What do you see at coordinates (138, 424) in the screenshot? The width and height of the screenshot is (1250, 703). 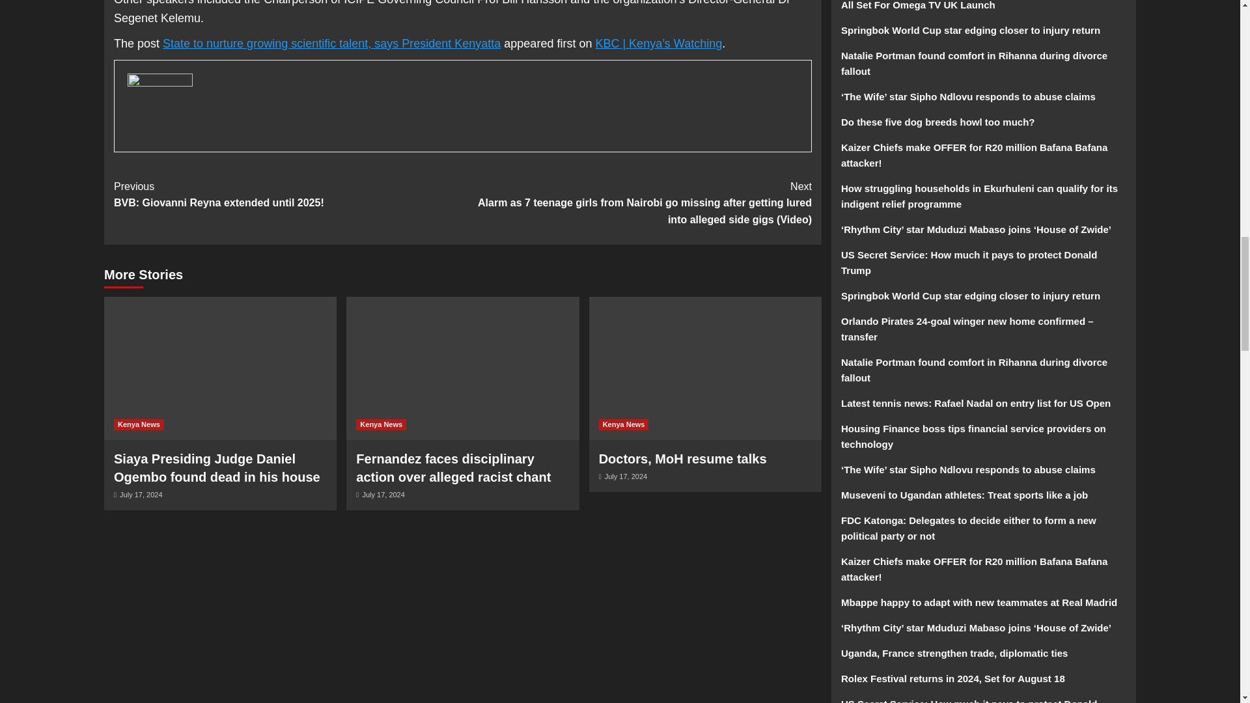 I see `Kenya News` at bounding box center [138, 424].